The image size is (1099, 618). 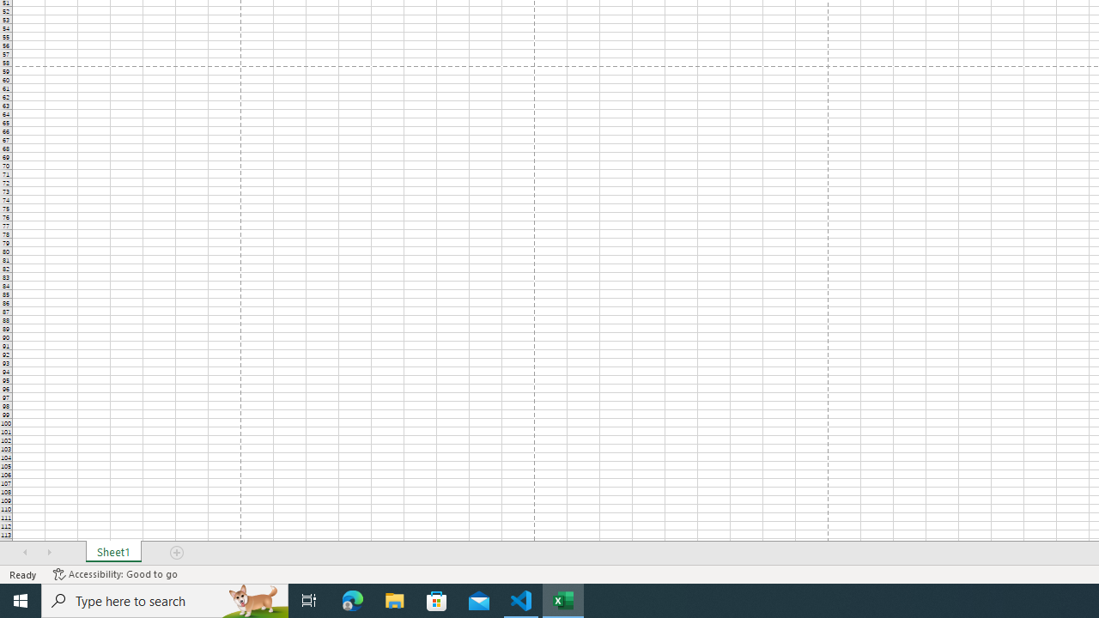 I want to click on Add Sheet, so click(x=178, y=553).